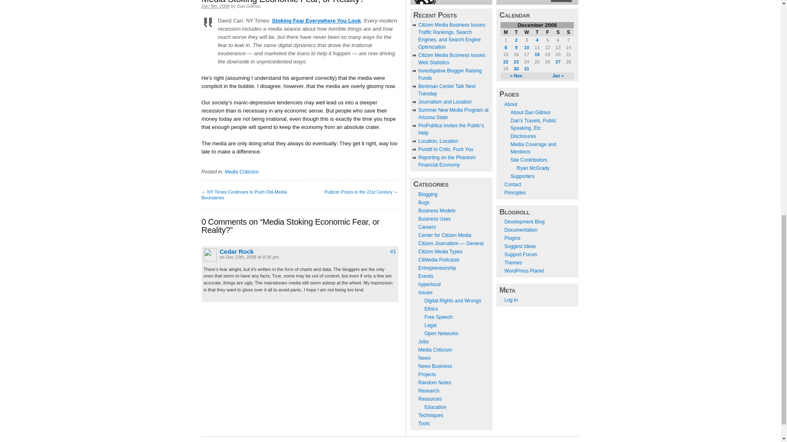  Describe the element at coordinates (444, 101) in the screenshot. I see `Journalism and Location` at that location.